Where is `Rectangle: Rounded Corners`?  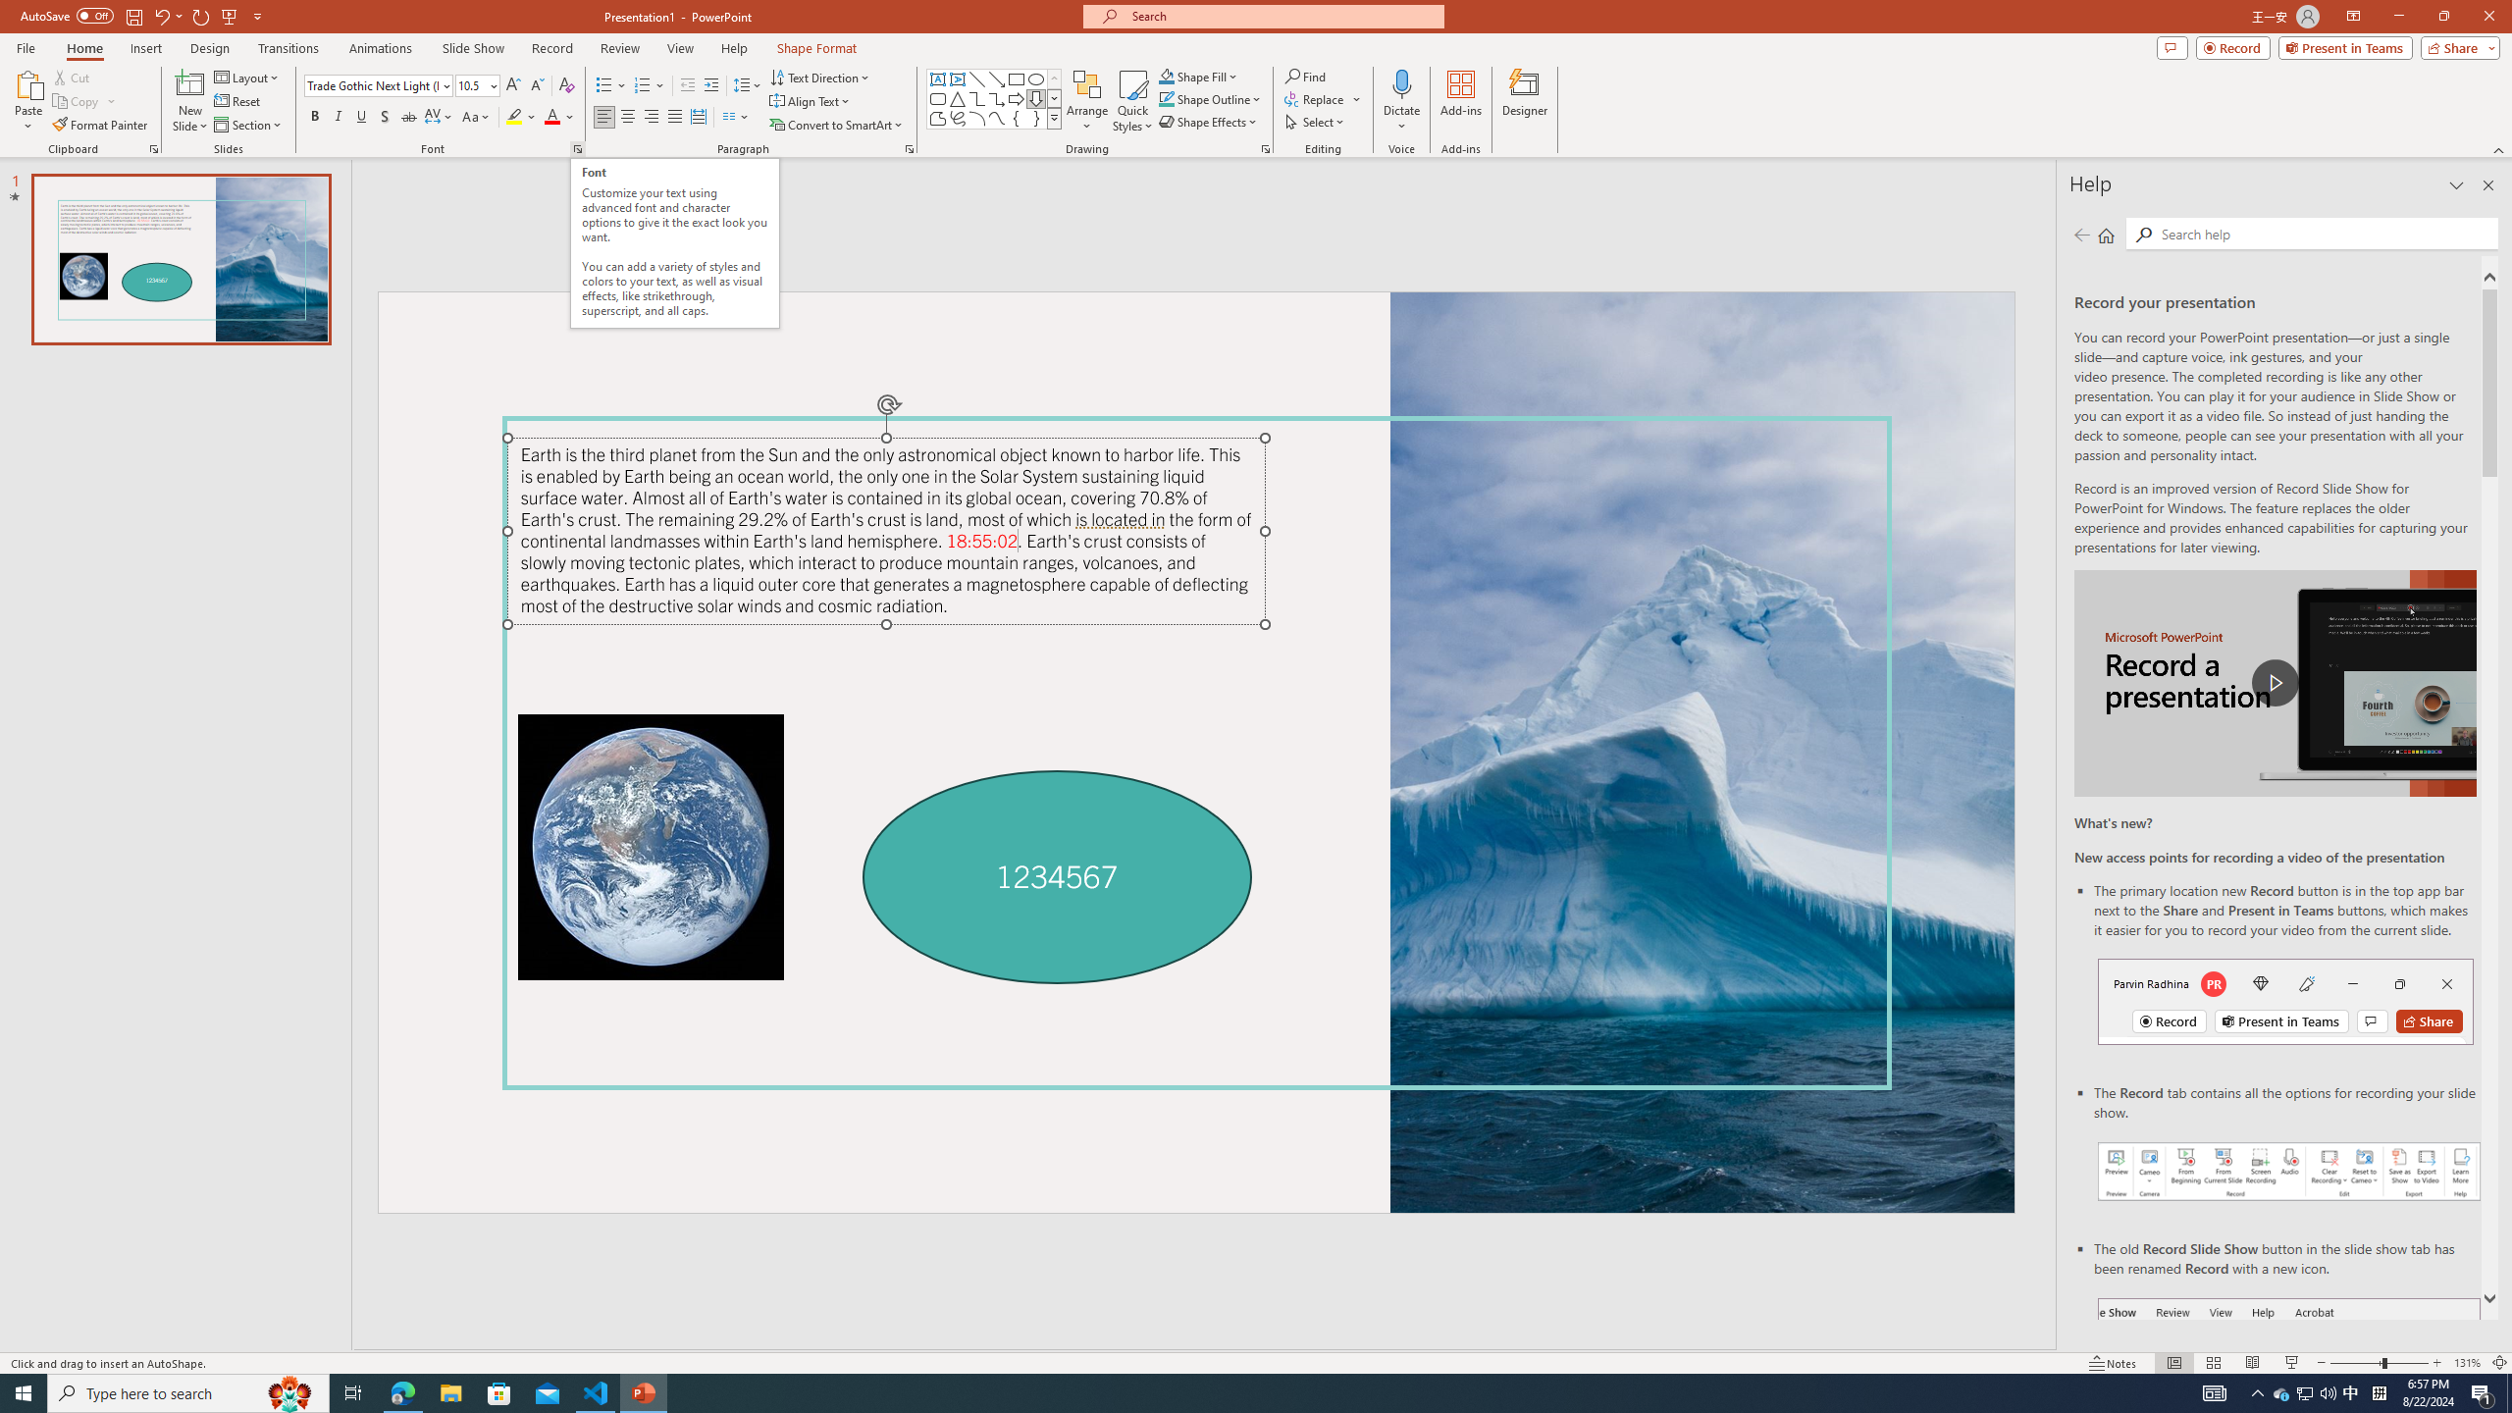 Rectangle: Rounded Corners is located at coordinates (938, 98).